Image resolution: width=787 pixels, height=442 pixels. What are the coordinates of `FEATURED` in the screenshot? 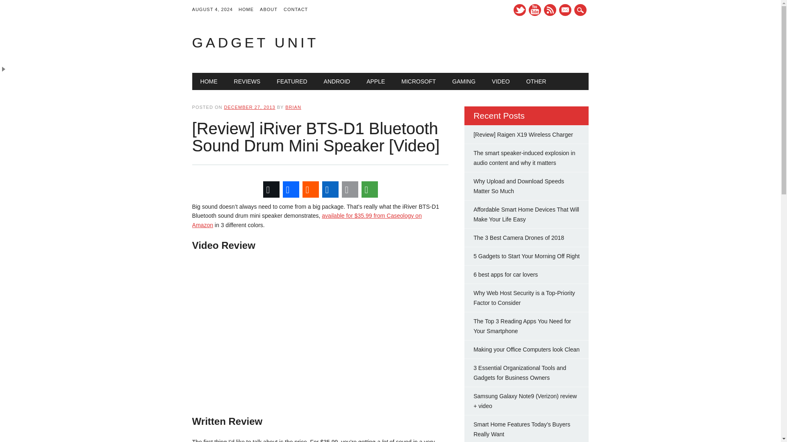 It's located at (292, 81).